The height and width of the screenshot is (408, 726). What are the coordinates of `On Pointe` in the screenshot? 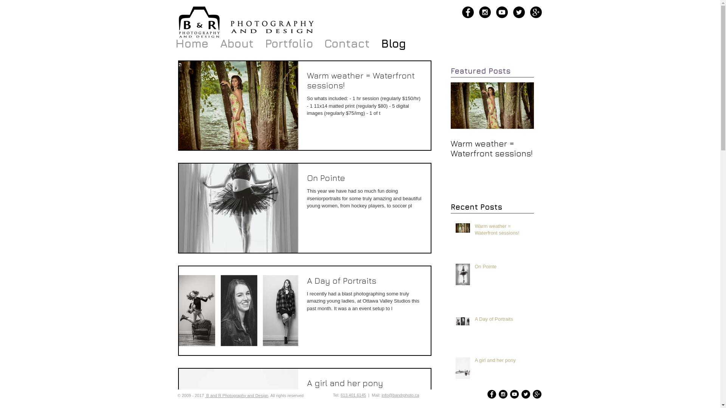 It's located at (365, 180).